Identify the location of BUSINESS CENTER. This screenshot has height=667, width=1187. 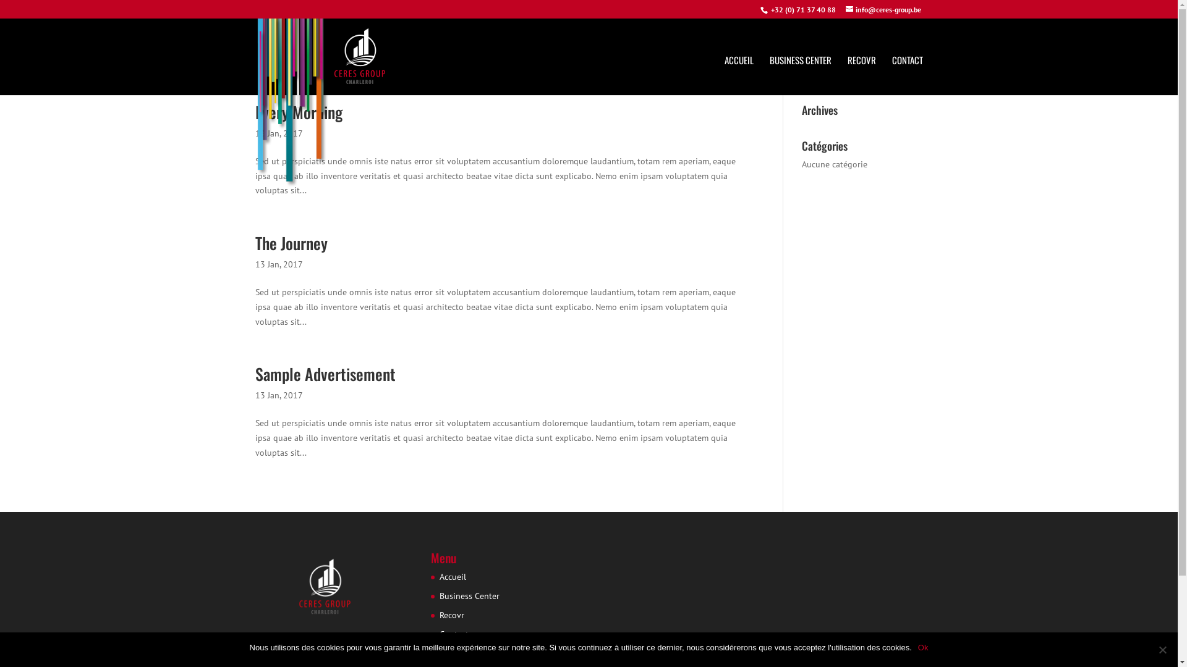
(800, 60).